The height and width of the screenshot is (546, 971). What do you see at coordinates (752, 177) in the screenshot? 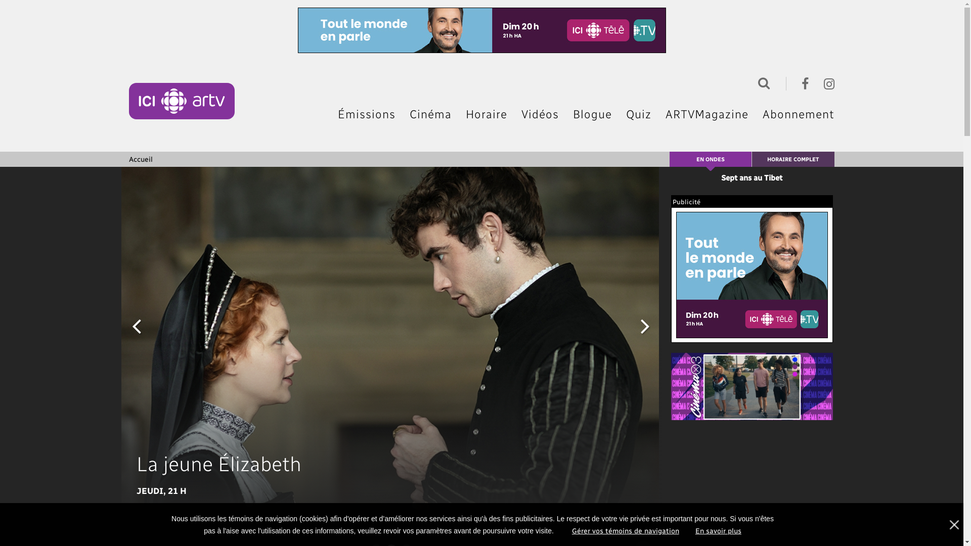
I see `Sept ans au Tibet` at bounding box center [752, 177].